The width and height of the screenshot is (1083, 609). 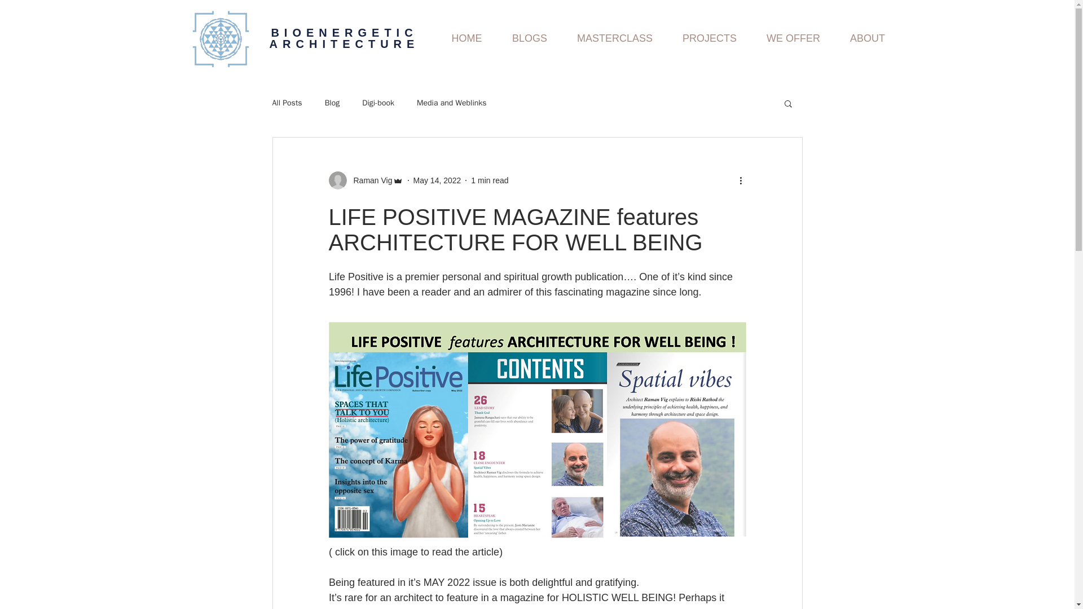 What do you see at coordinates (793, 38) in the screenshot?
I see `WE OFFER` at bounding box center [793, 38].